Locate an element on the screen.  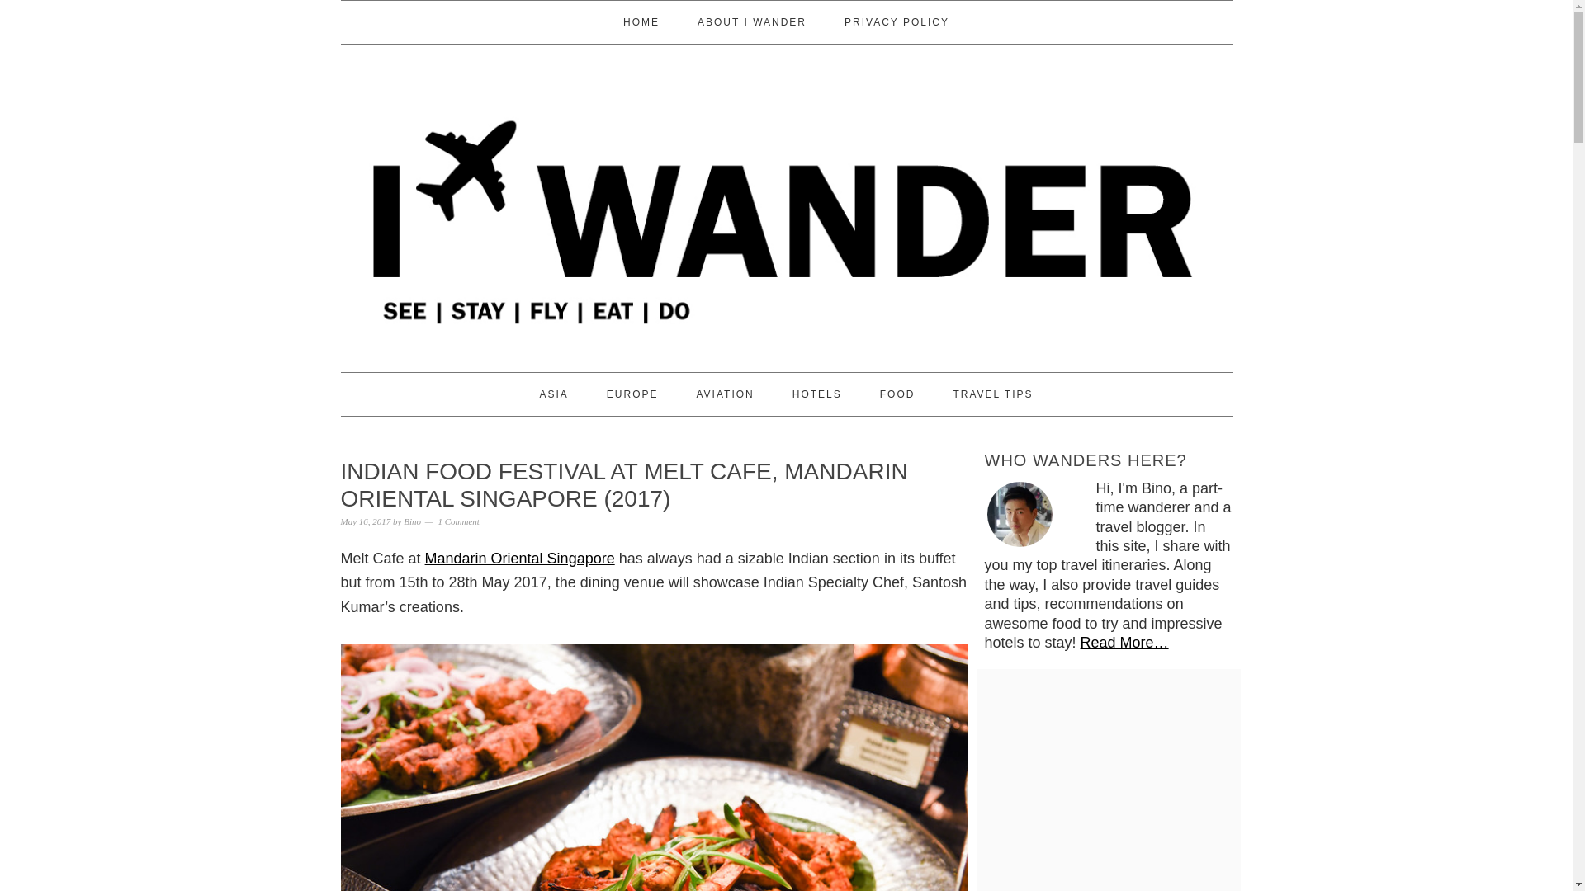
AVIATION is located at coordinates (725, 394).